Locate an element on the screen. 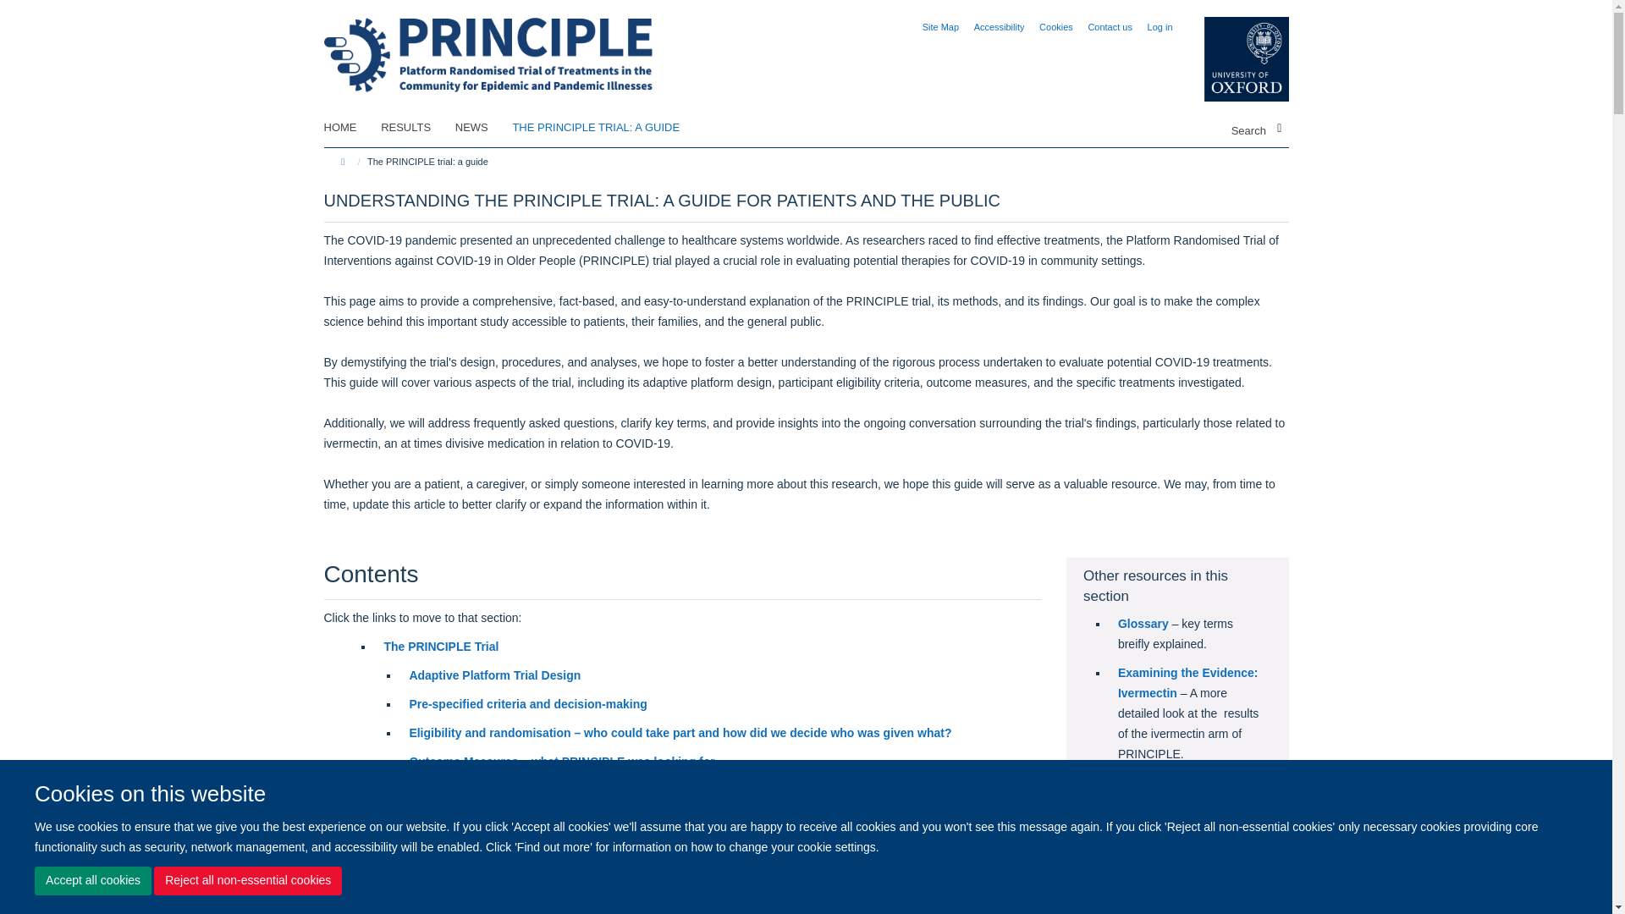 This screenshot has width=1625, height=914. Site Map is located at coordinates (940, 26).